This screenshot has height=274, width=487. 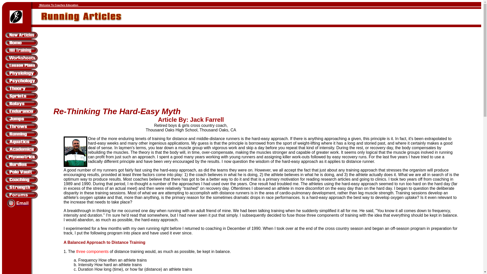 I want to click on Email, so click(x=23, y=203).